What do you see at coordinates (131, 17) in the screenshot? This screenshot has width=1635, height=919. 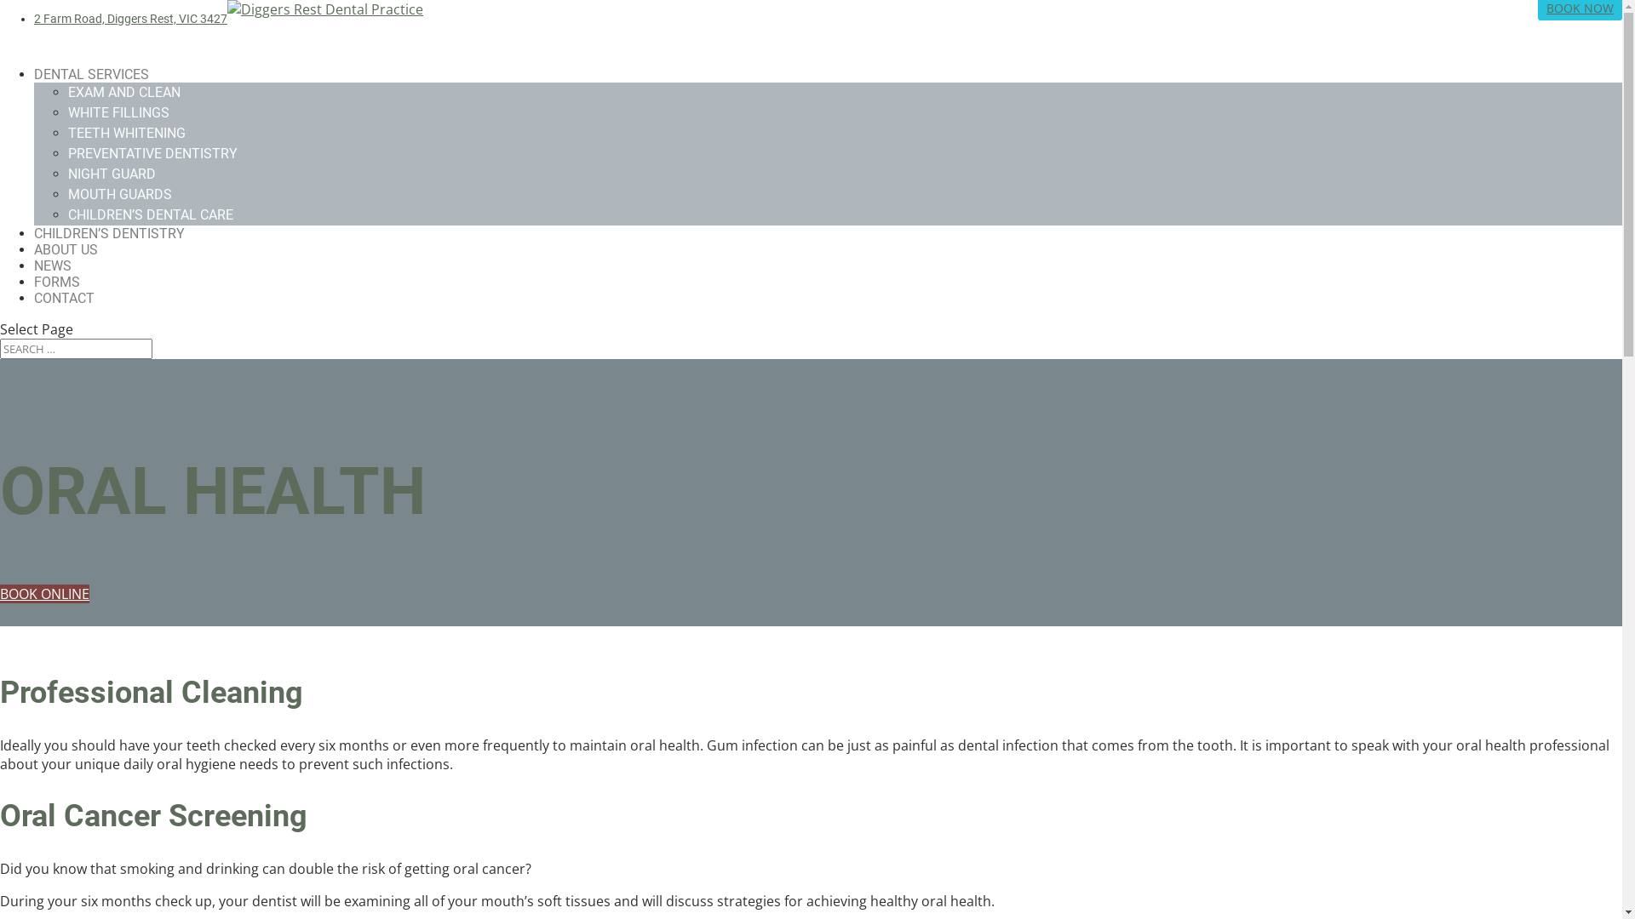 I see `2 Farm Road, Diggers Rest, VIC 3427` at bounding box center [131, 17].